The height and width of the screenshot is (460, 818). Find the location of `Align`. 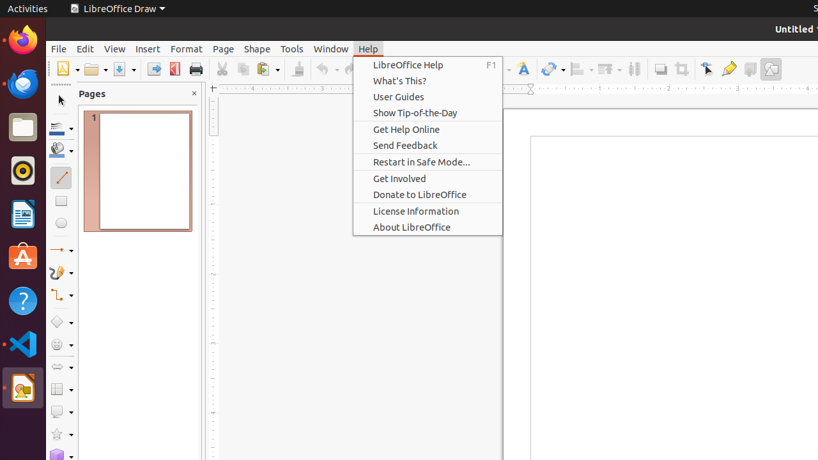

Align is located at coordinates (582, 69).